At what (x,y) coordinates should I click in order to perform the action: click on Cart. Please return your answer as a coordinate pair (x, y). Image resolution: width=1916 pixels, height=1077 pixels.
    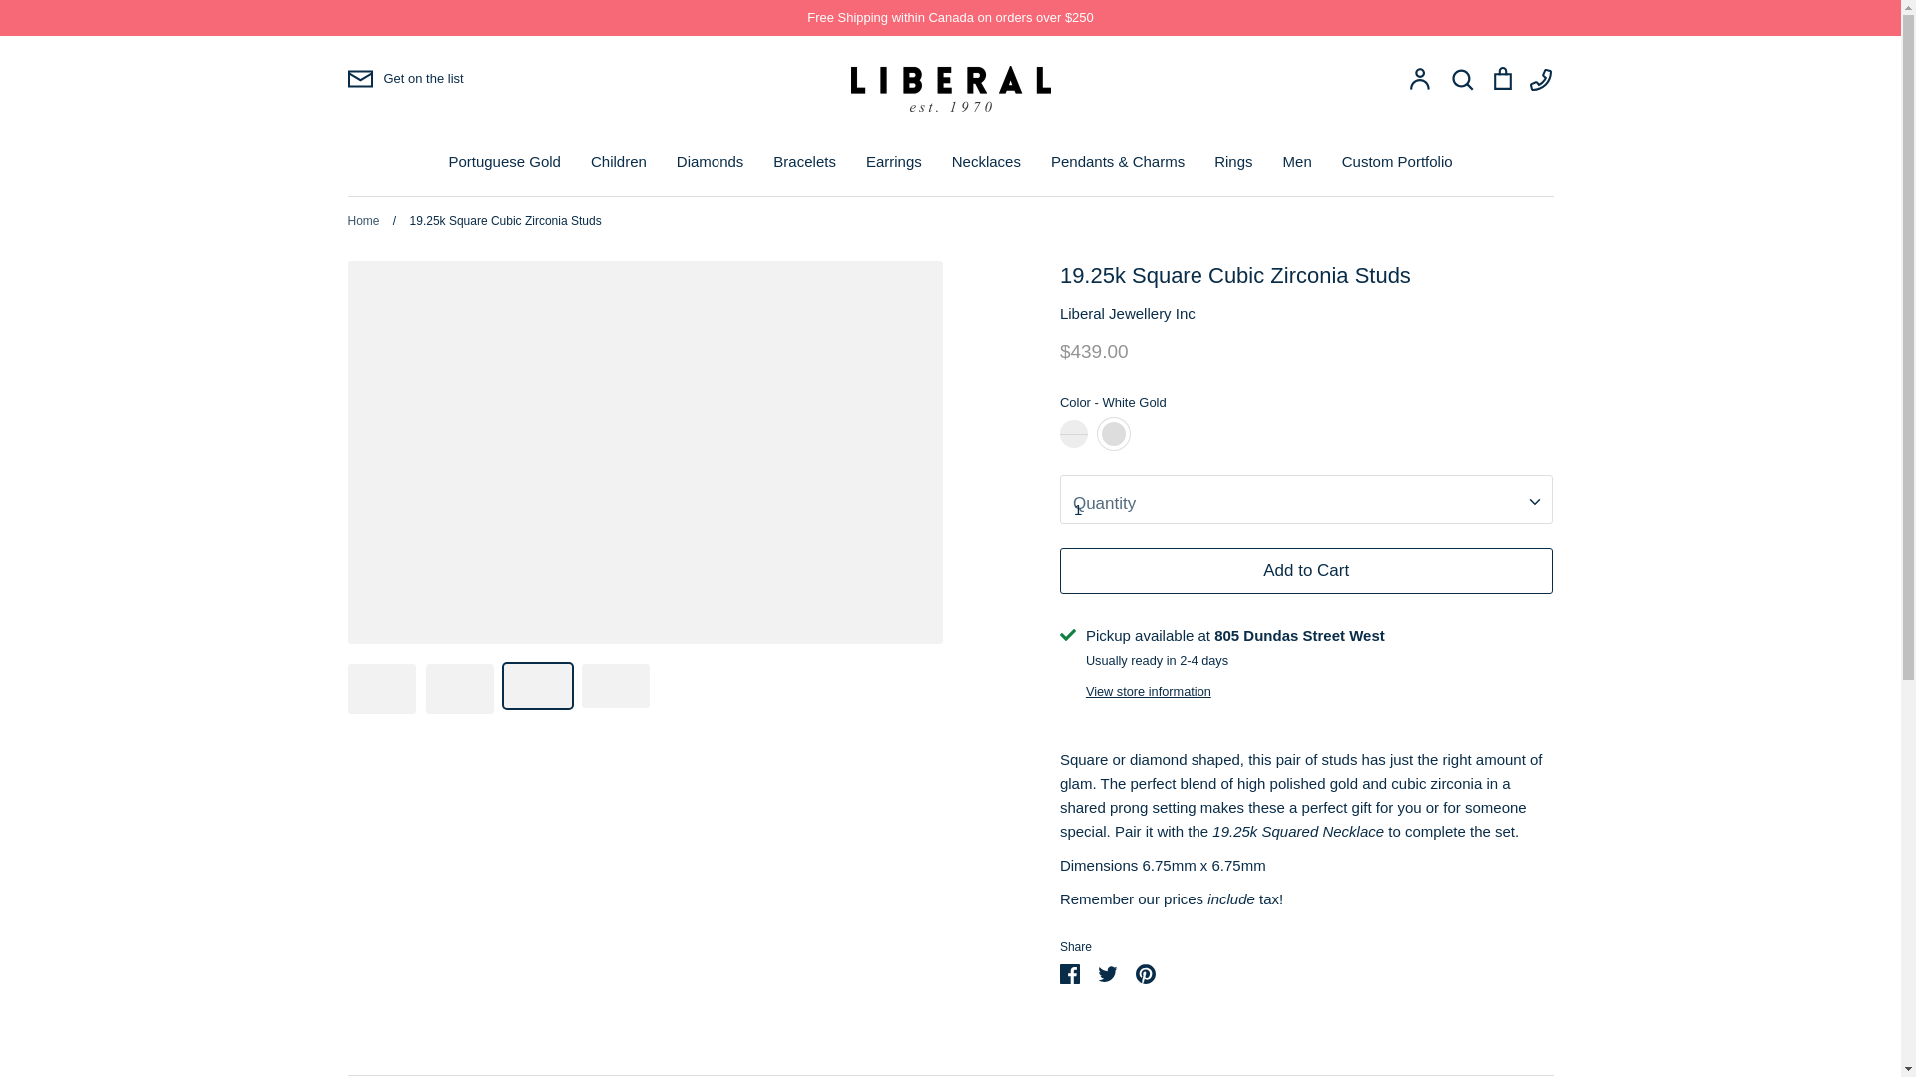
    Looking at the image, I should click on (1503, 78).